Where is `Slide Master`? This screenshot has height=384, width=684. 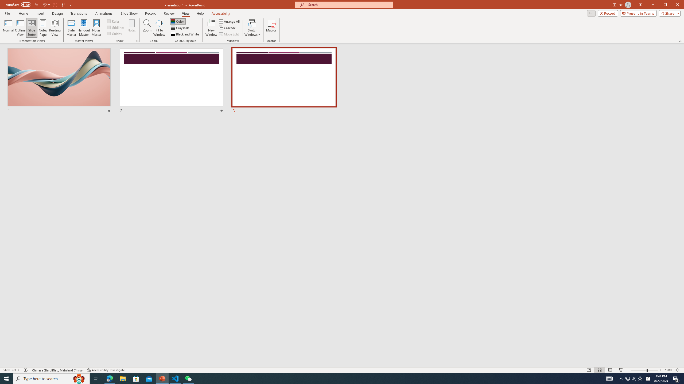 Slide Master is located at coordinates (71, 28).